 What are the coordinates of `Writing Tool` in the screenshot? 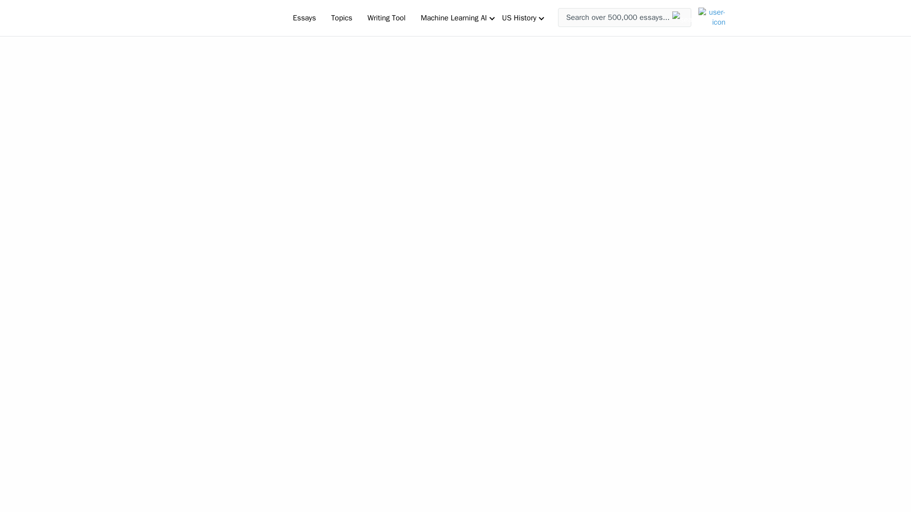 It's located at (386, 18).